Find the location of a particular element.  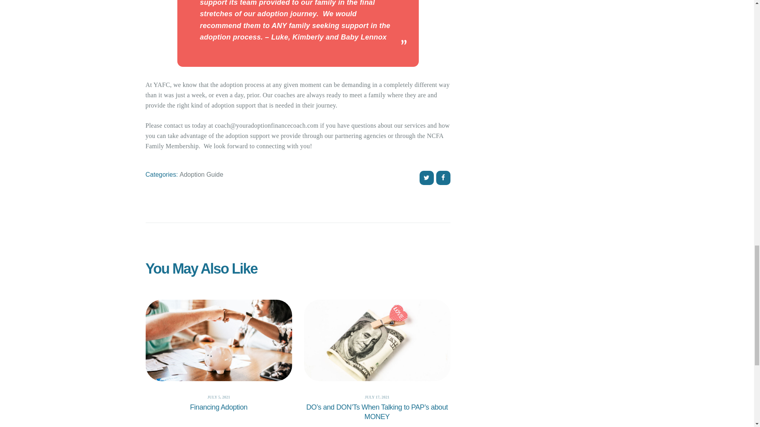

Financing Adoption 2 is located at coordinates (218, 340).